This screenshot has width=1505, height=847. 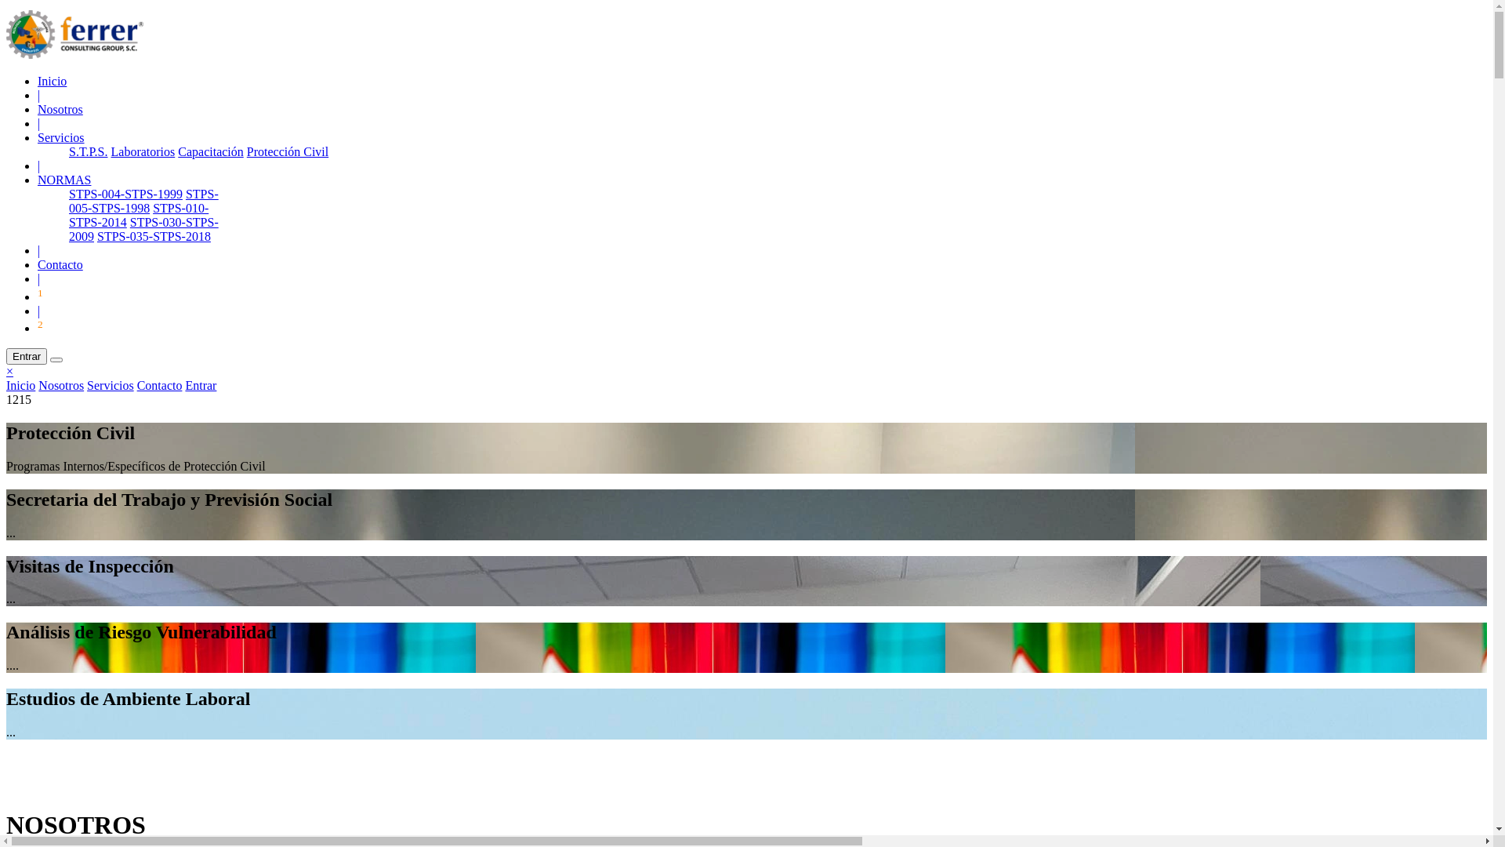 I want to click on NORMAS, so click(x=64, y=180).